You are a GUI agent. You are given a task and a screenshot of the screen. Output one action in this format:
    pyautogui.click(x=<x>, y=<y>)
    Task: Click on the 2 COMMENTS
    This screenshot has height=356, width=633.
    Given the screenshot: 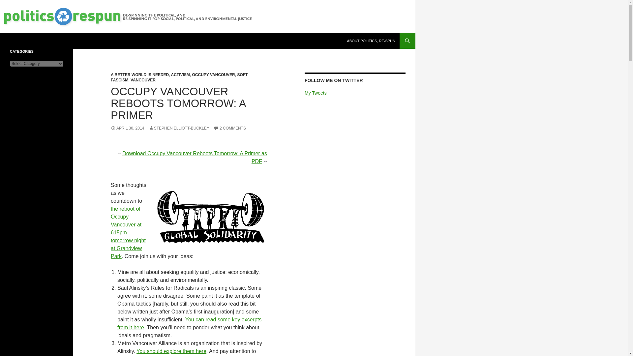 What is the action you would take?
    pyautogui.click(x=230, y=128)
    